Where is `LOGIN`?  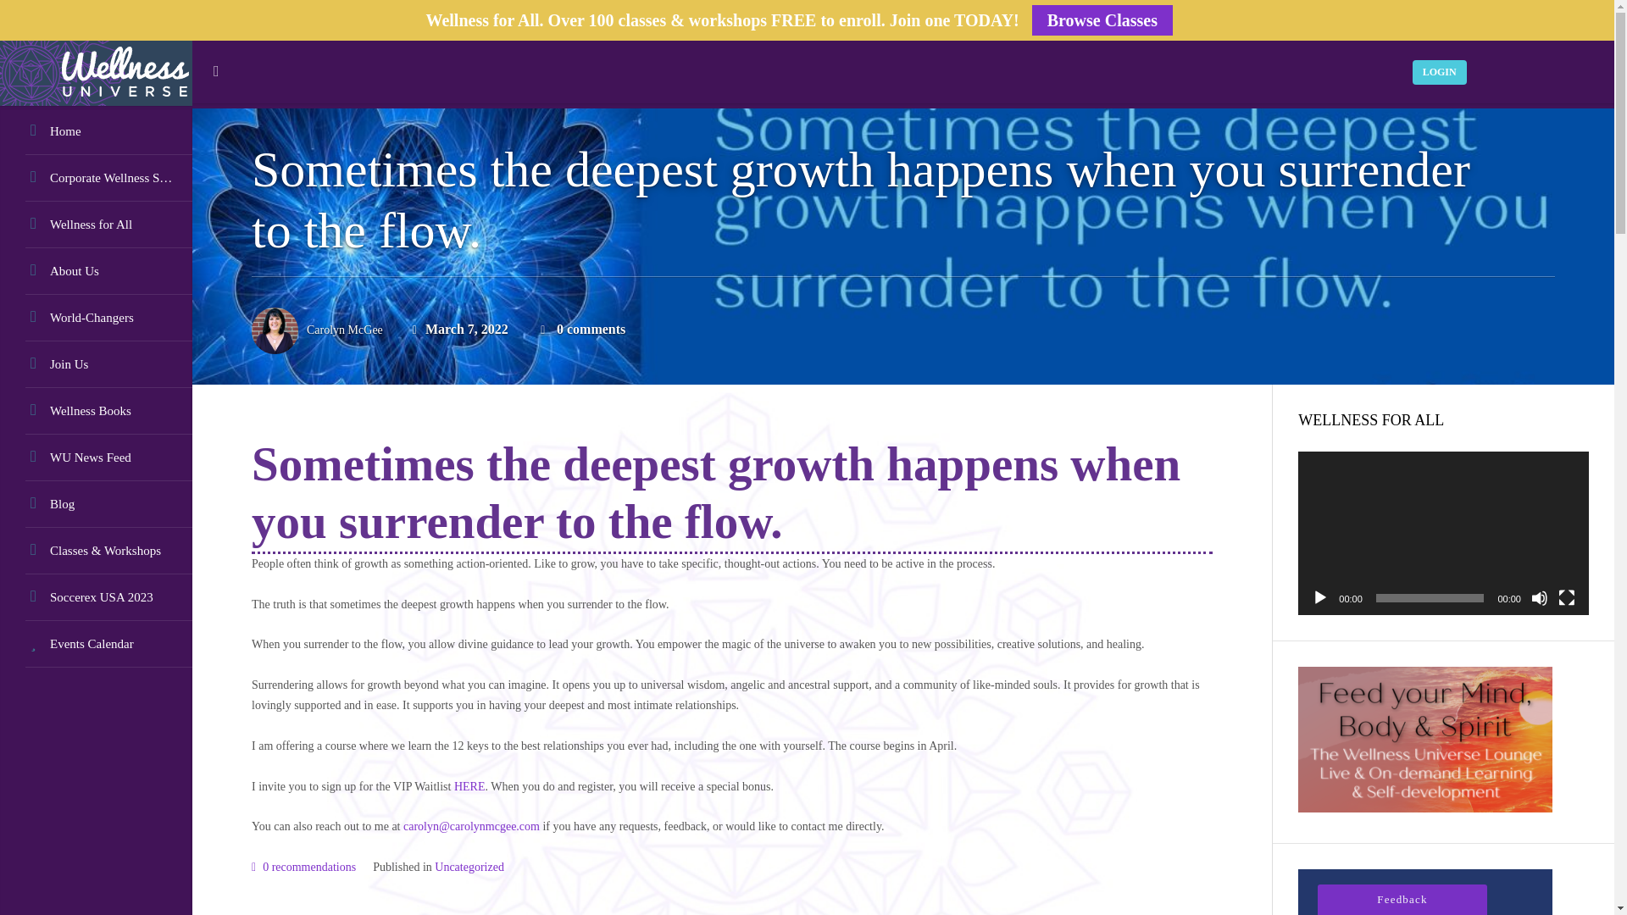 LOGIN is located at coordinates (1439, 71).